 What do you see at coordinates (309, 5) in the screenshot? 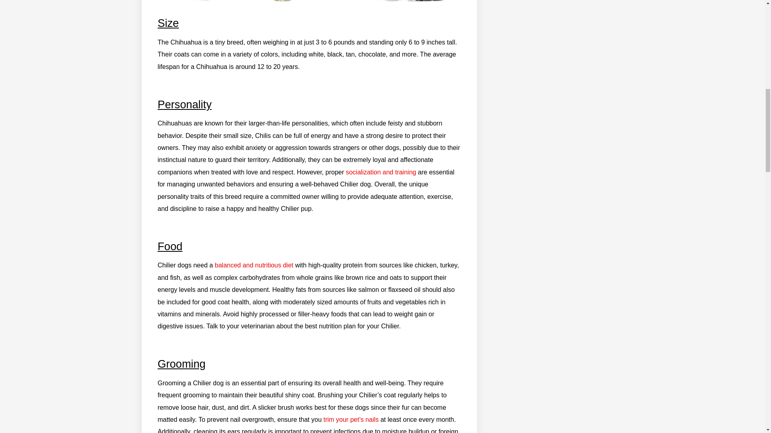
I see `Chilier Dog Breed` at bounding box center [309, 5].